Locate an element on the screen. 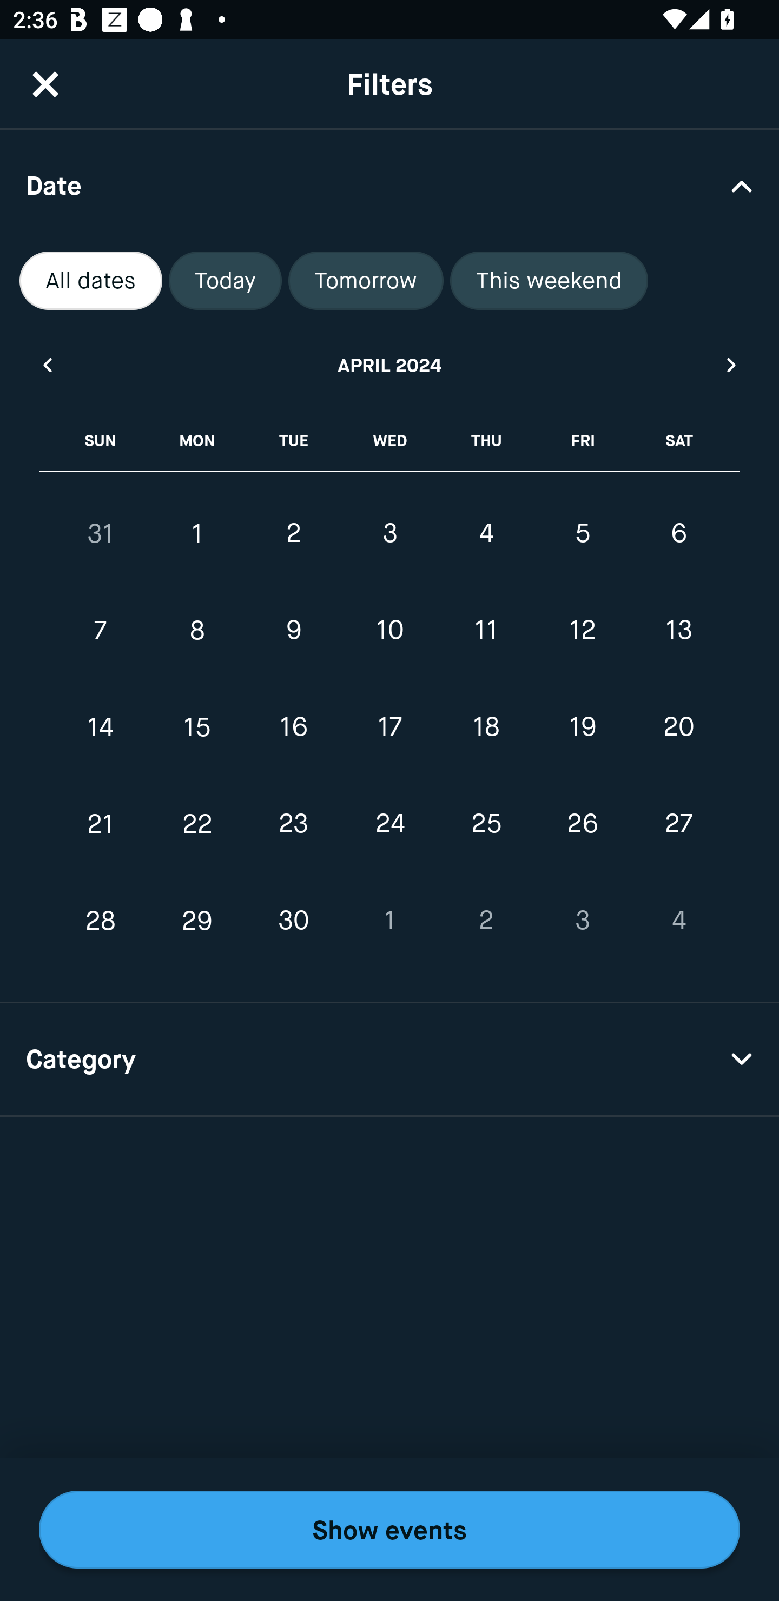 This screenshot has width=779, height=1601. 26 is located at coordinates (582, 823).